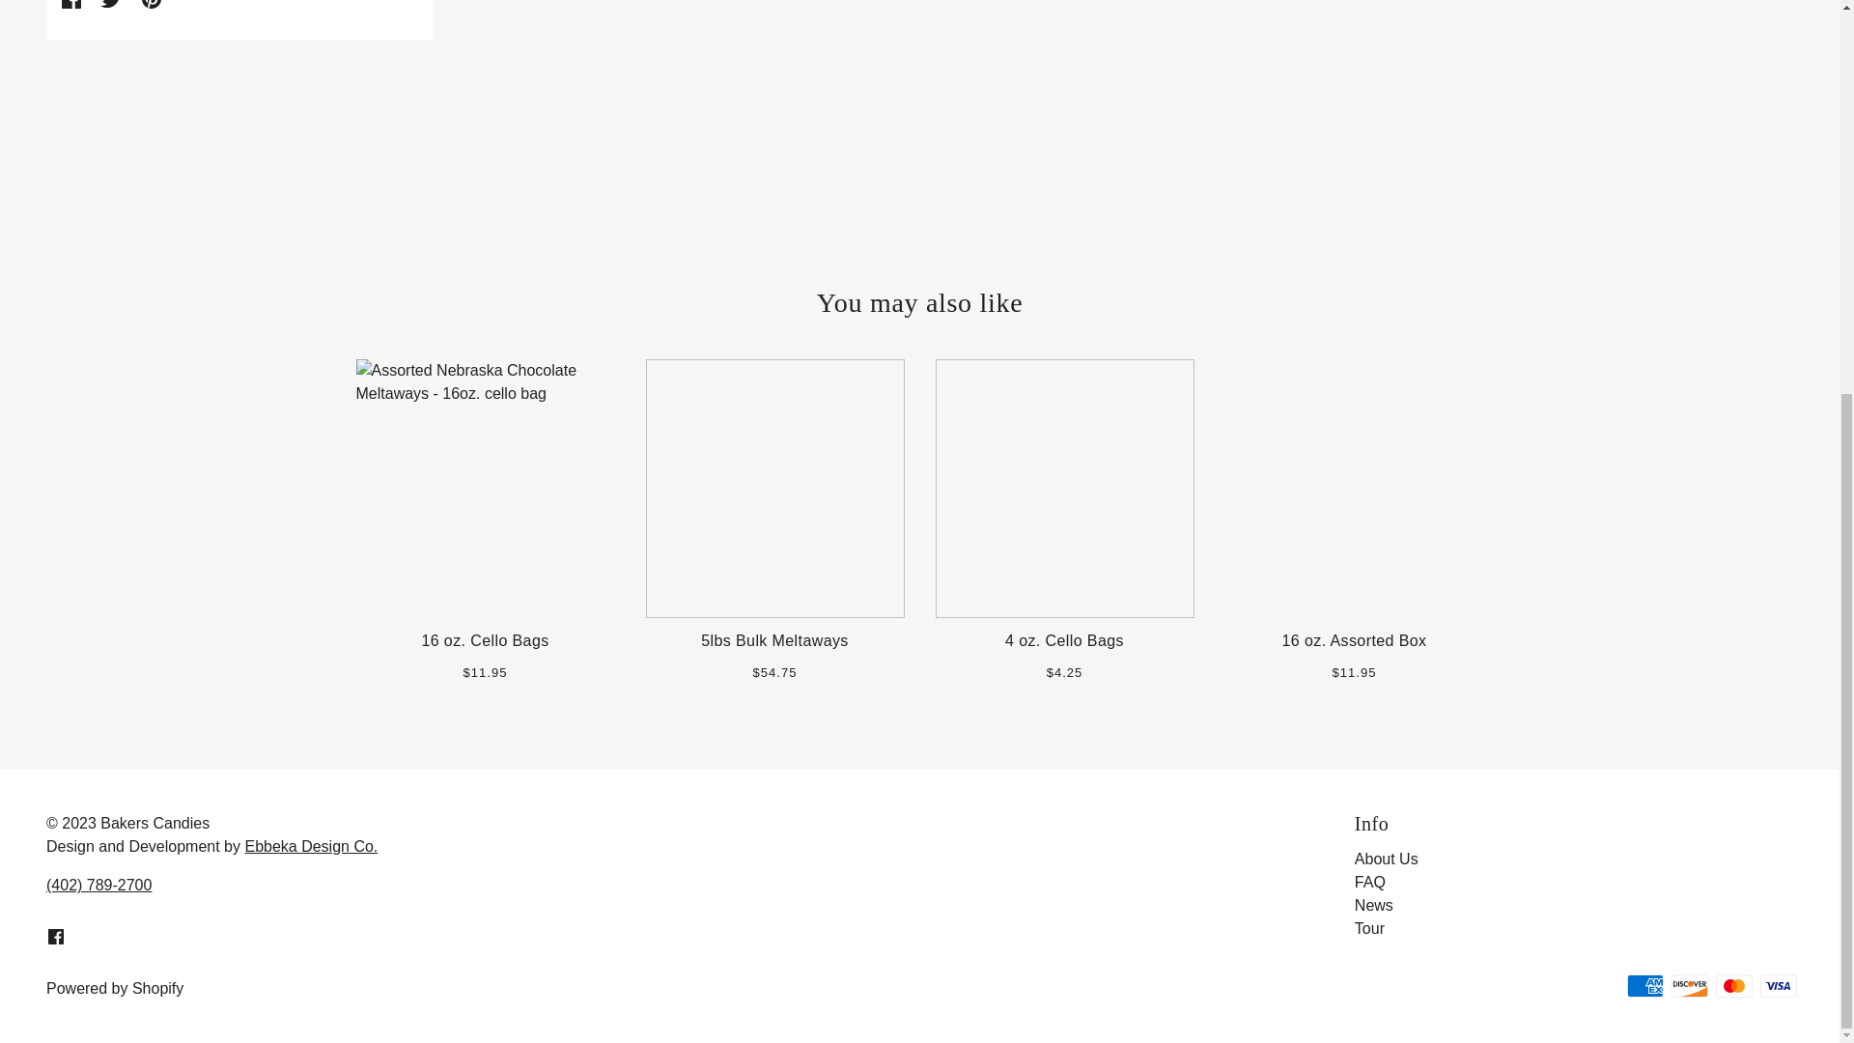  I want to click on News, so click(1374, 905).